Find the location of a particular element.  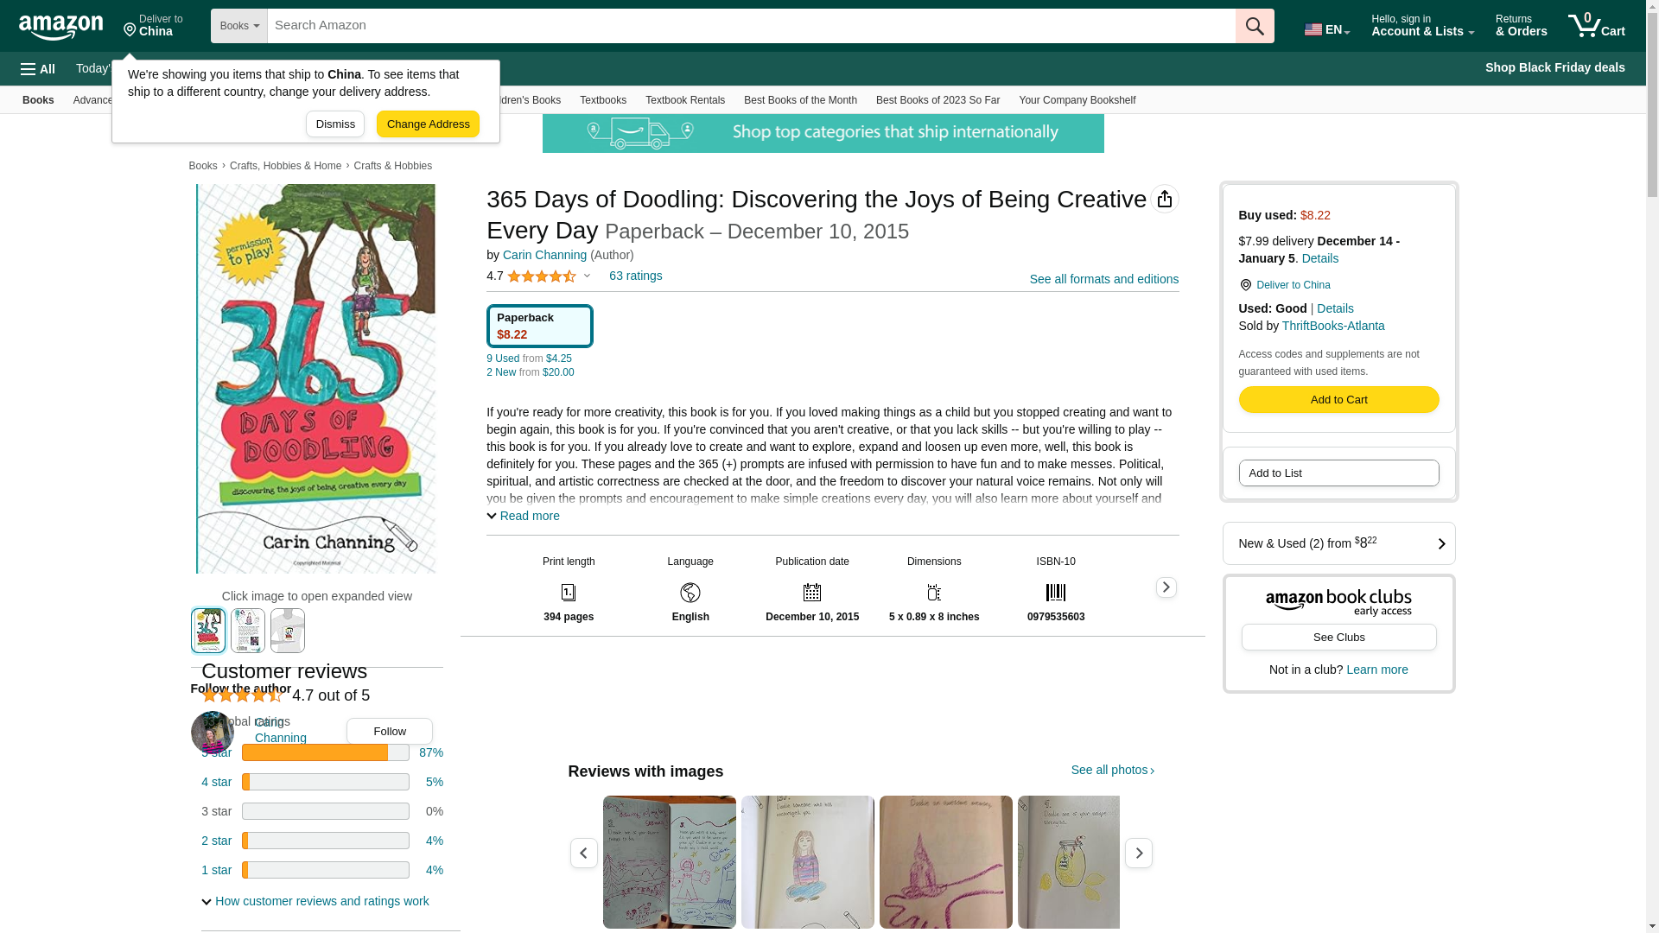

Crafts & Hobbies is located at coordinates (394, 166).